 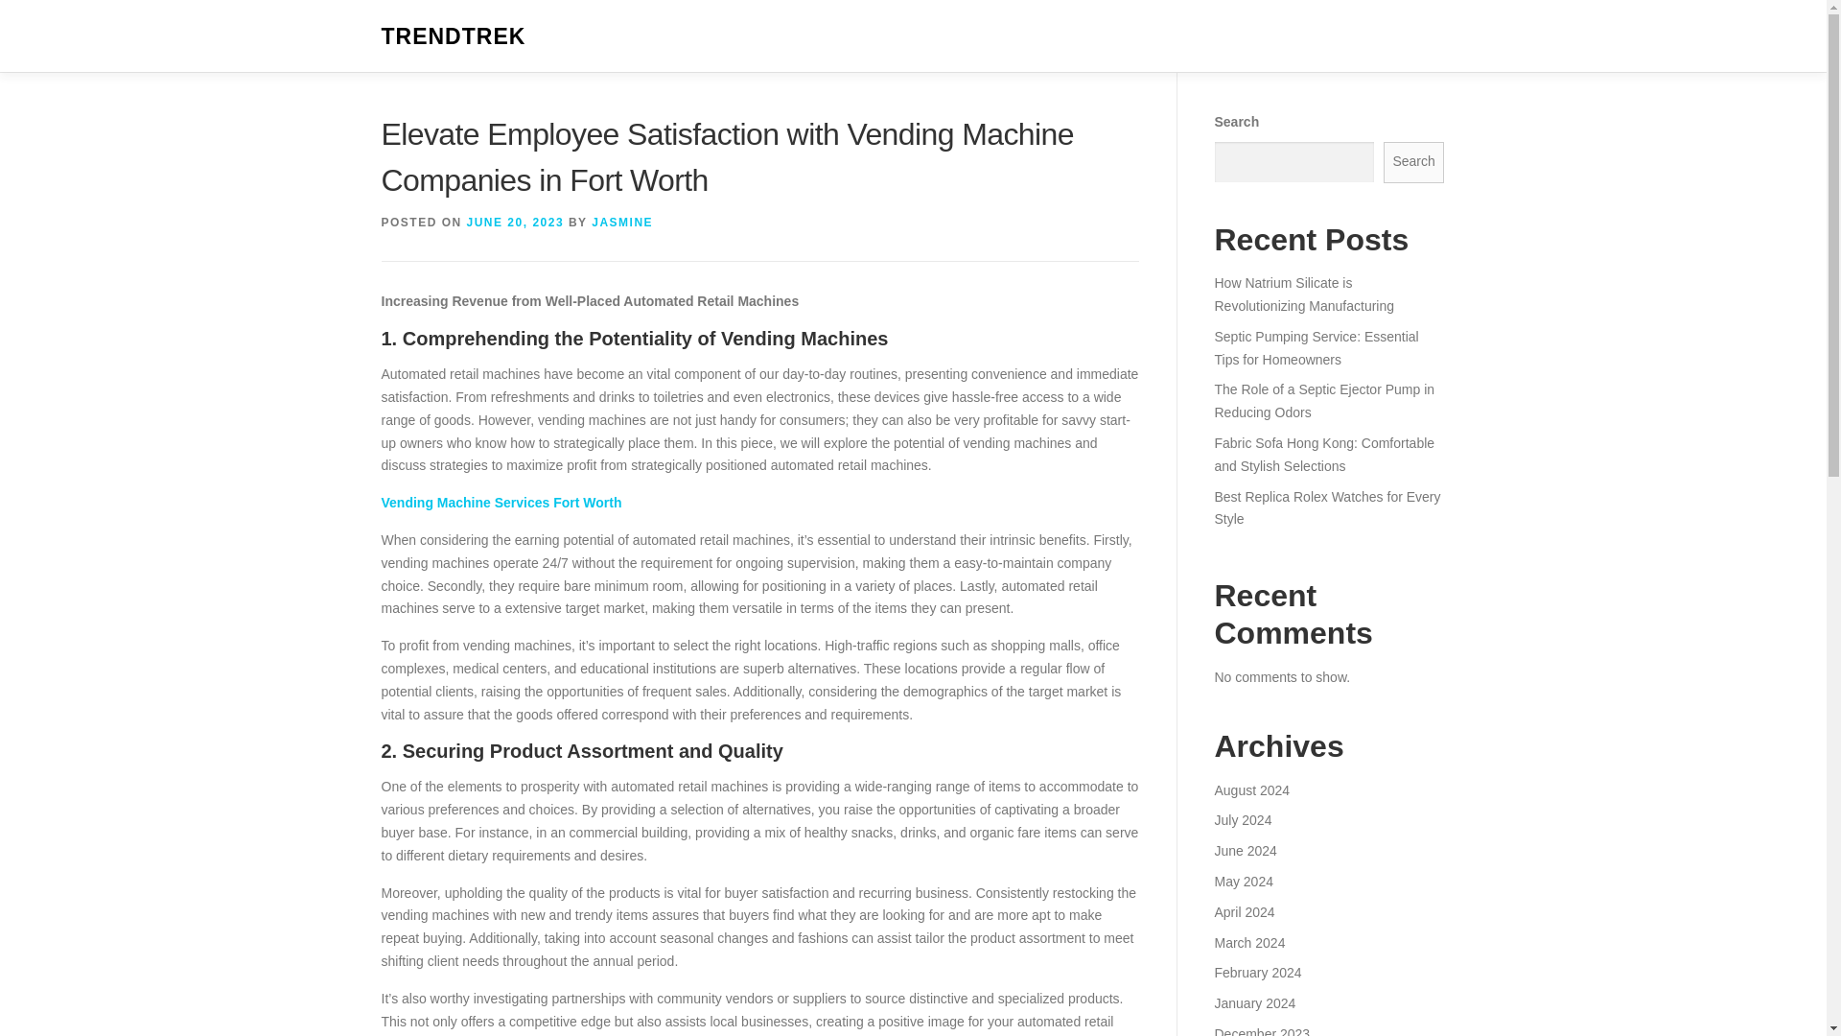 What do you see at coordinates (501, 503) in the screenshot?
I see `Vending Machine Services Fort Worth` at bounding box center [501, 503].